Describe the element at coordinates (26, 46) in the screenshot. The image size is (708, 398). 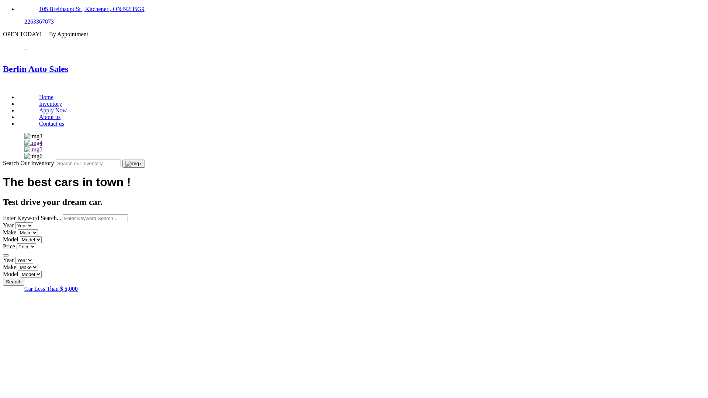
I see `_` at that location.